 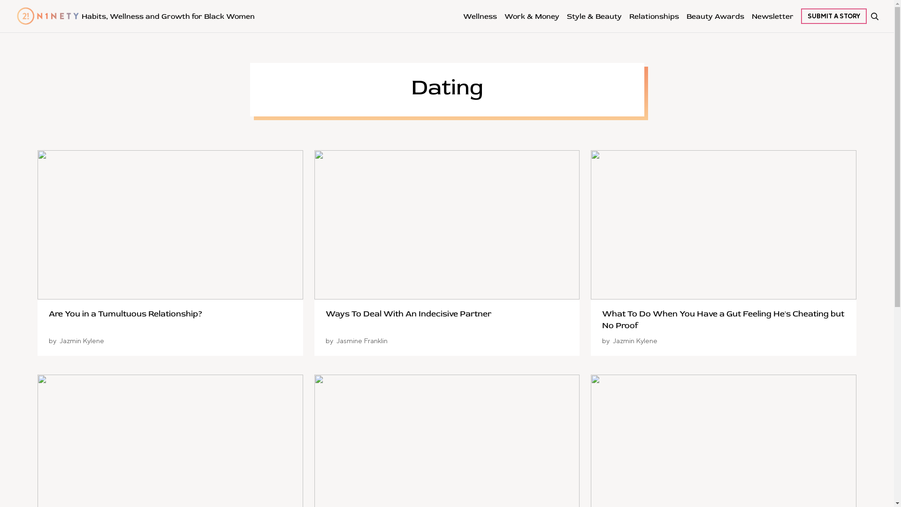 What do you see at coordinates (532, 16) in the screenshot?
I see `Work & Money` at bounding box center [532, 16].